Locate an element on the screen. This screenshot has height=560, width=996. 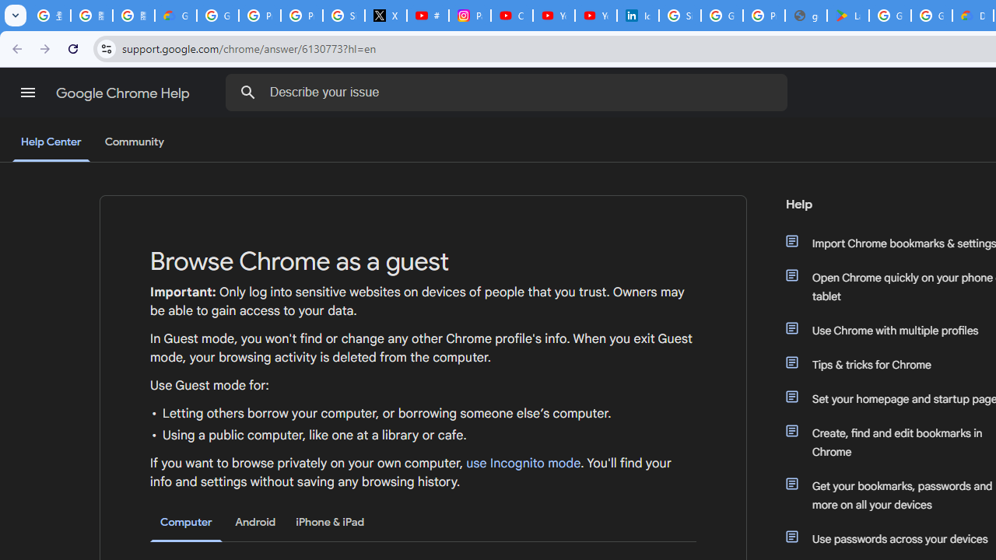
Search Help Center is located at coordinates (247, 92).